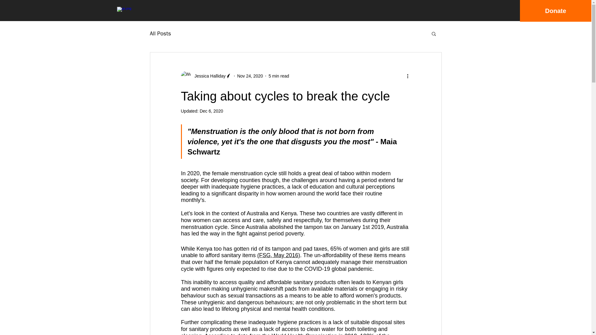 The width and height of the screenshot is (596, 335). Describe the element at coordinates (250, 76) in the screenshot. I see `Nov 24, 2020` at that location.